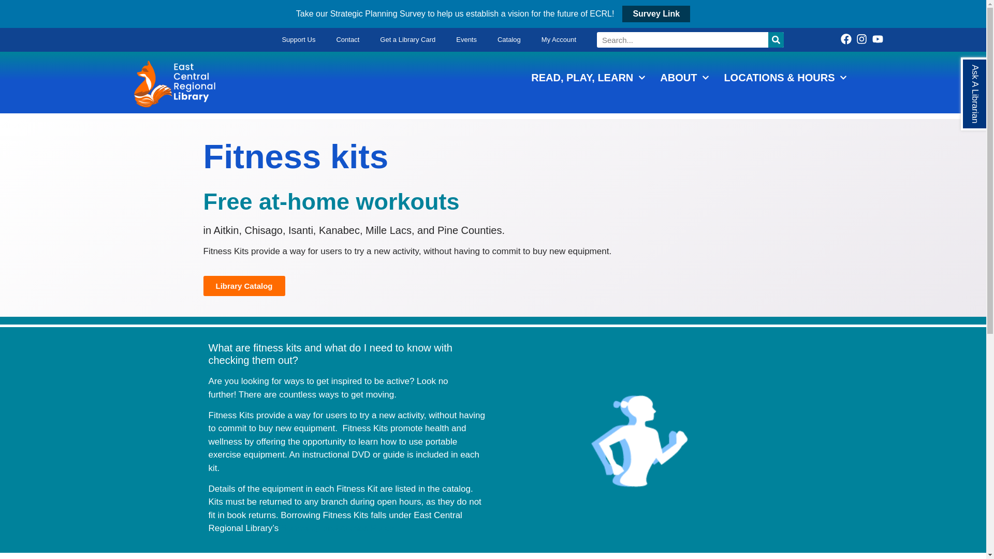 The image size is (994, 559). Describe the element at coordinates (466, 40) in the screenshot. I see `Events` at that location.